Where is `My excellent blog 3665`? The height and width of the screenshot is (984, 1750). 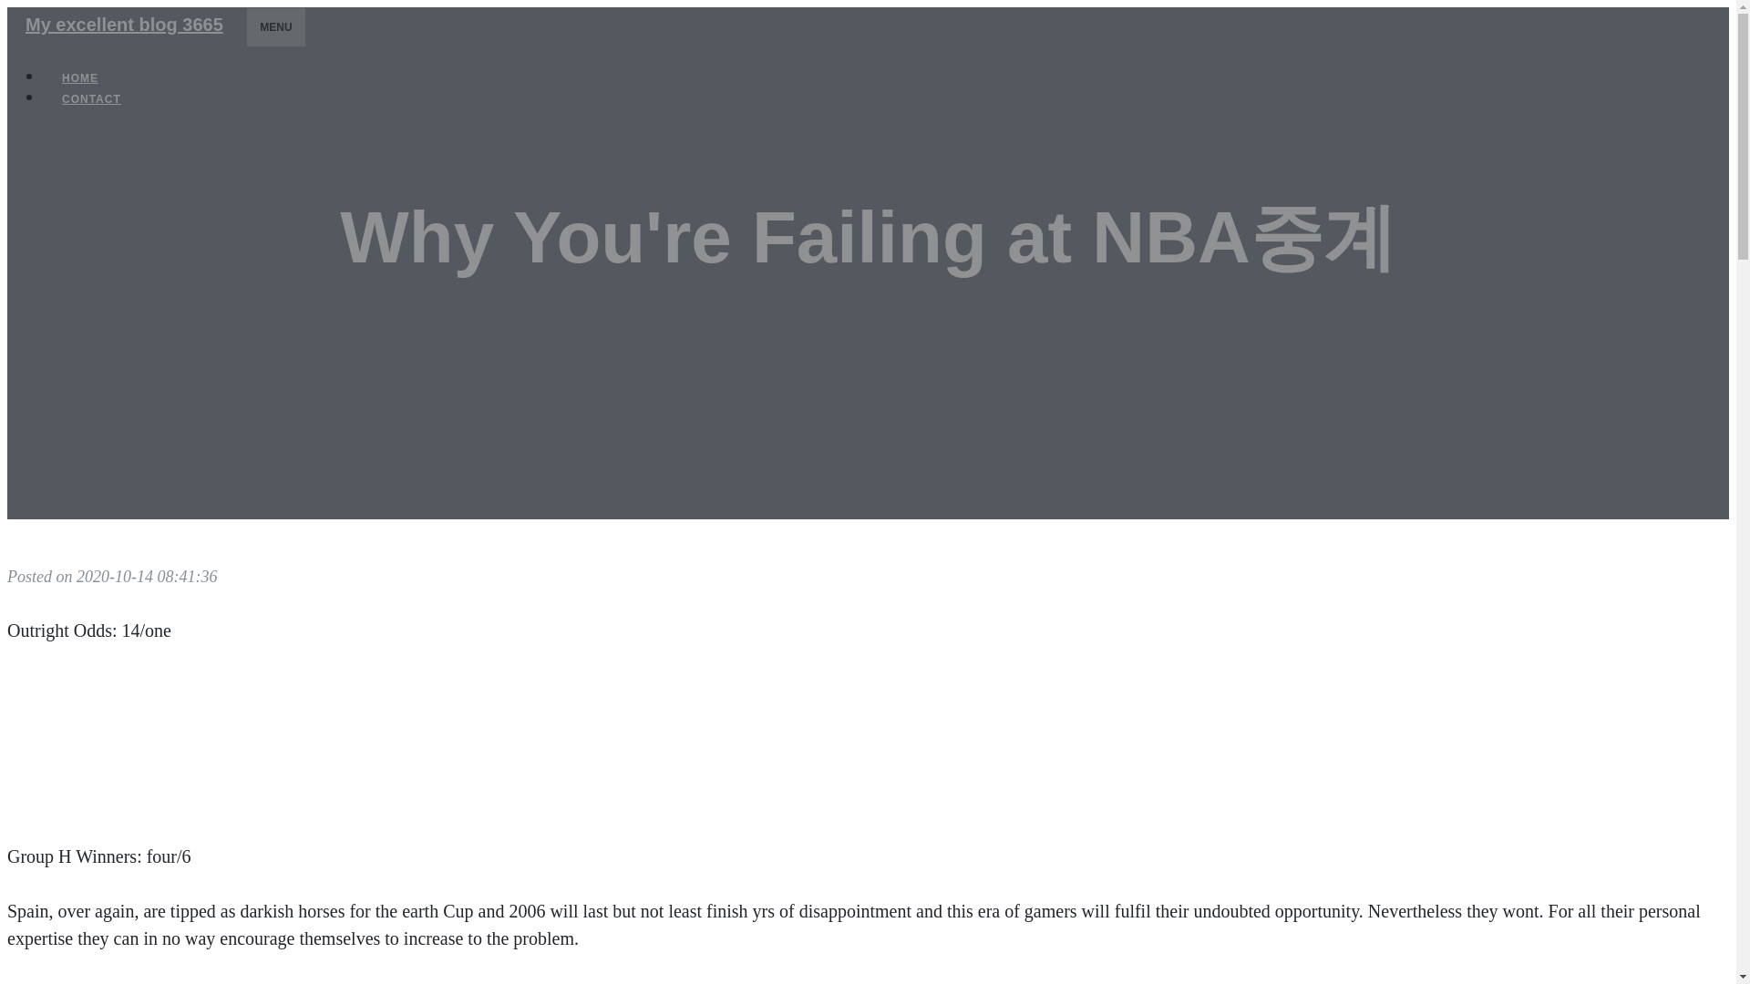 My excellent blog 3665 is located at coordinates (124, 24).